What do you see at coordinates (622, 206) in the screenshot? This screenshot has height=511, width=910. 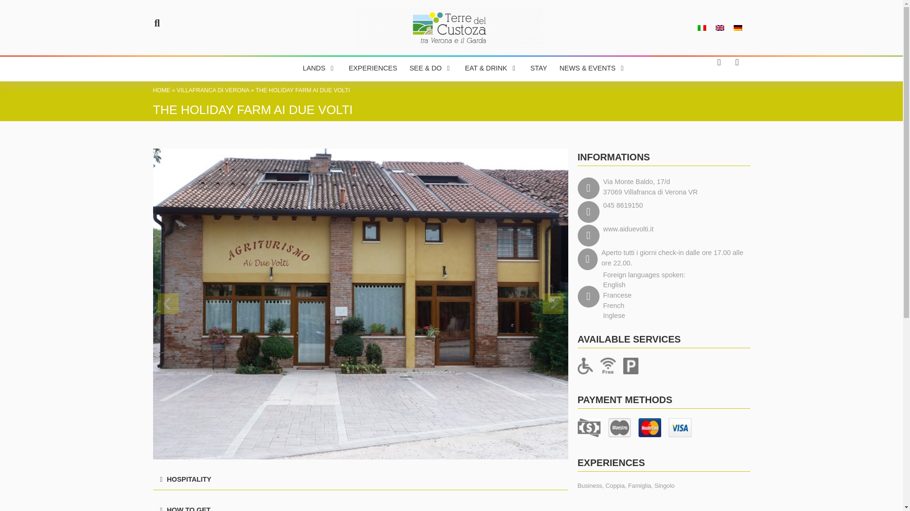 I see `045 8619150` at bounding box center [622, 206].